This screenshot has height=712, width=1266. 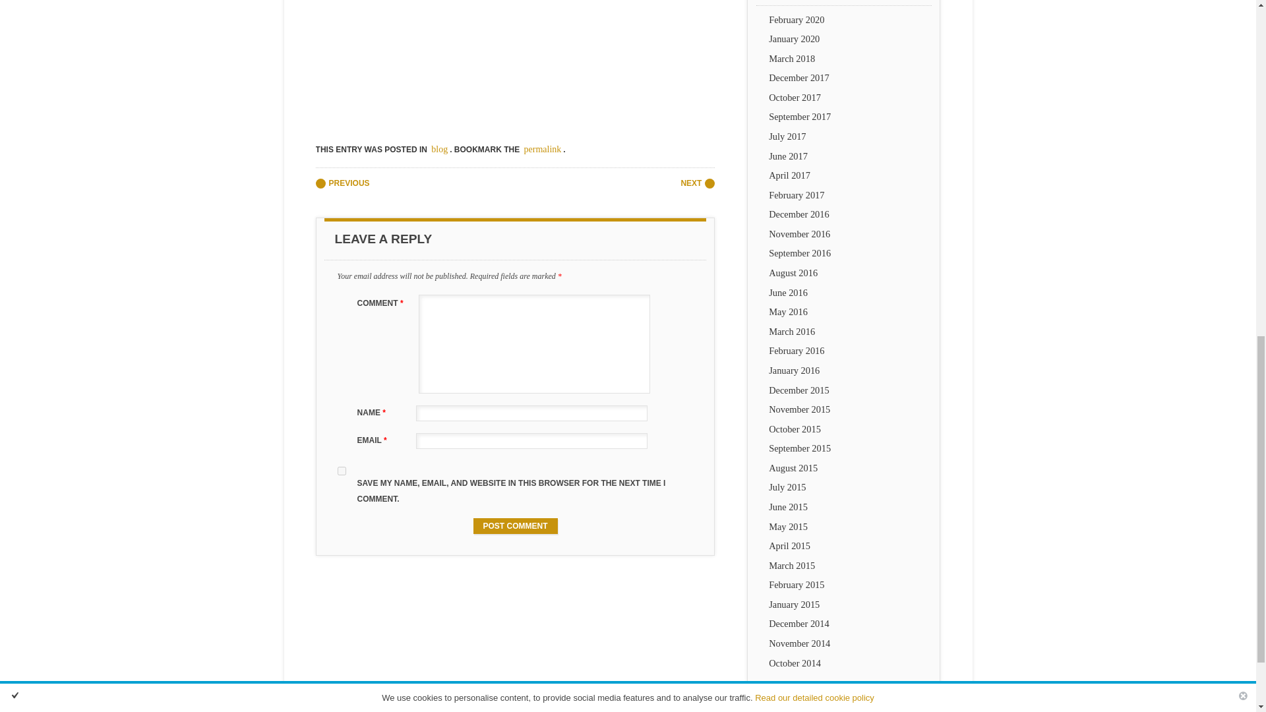 What do you see at coordinates (542, 149) in the screenshot?
I see `permalink` at bounding box center [542, 149].